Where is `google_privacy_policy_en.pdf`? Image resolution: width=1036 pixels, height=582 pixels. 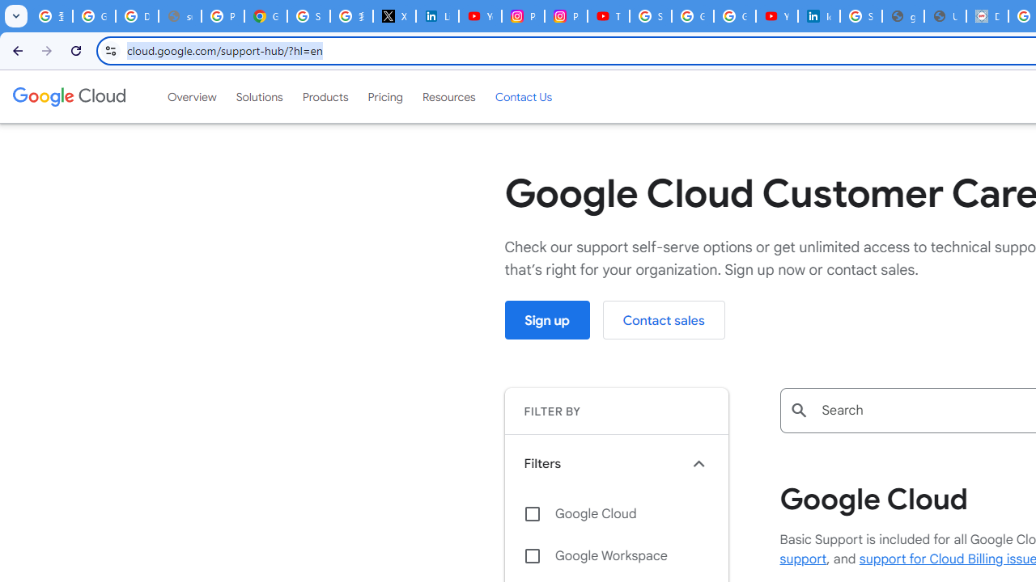 google_privacy_policy_en.pdf is located at coordinates (903, 16).